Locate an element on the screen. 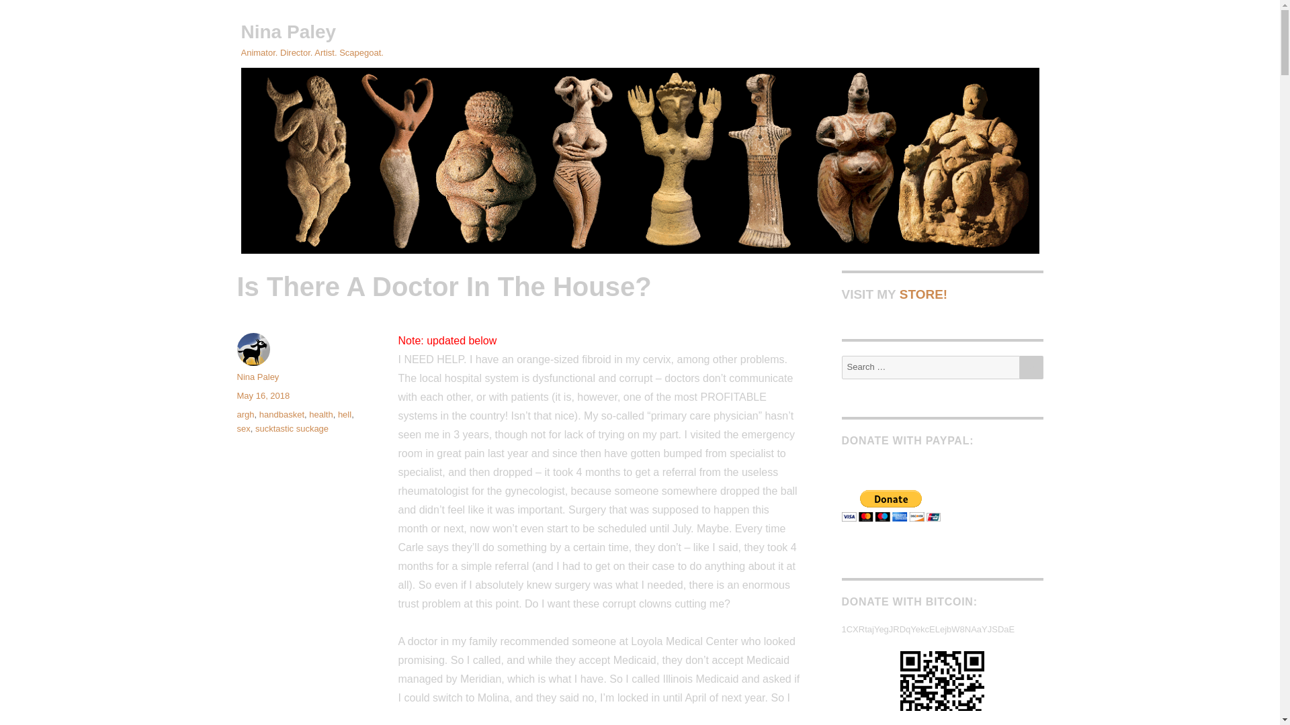 The height and width of the screenshot is (725, 1290). handbasket is located at coordinates (282, 415).